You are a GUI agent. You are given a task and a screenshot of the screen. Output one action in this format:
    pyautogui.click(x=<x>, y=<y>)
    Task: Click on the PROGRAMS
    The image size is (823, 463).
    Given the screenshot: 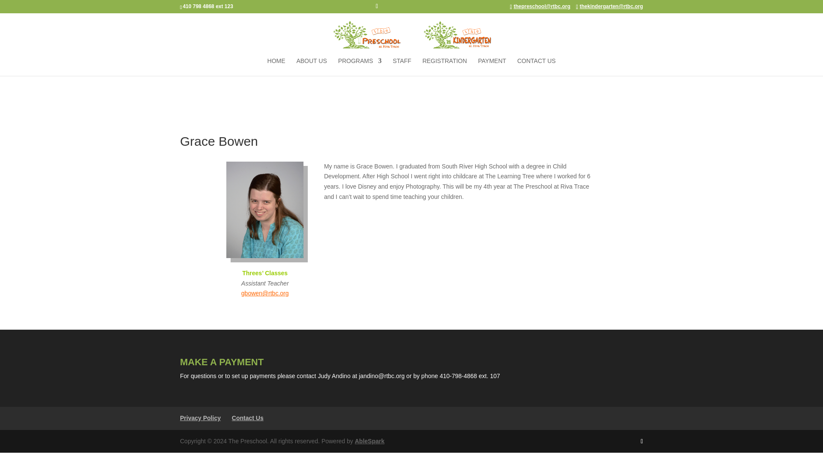 What is the action you would take?
    pyautogui.click(x=360, y=67)
    